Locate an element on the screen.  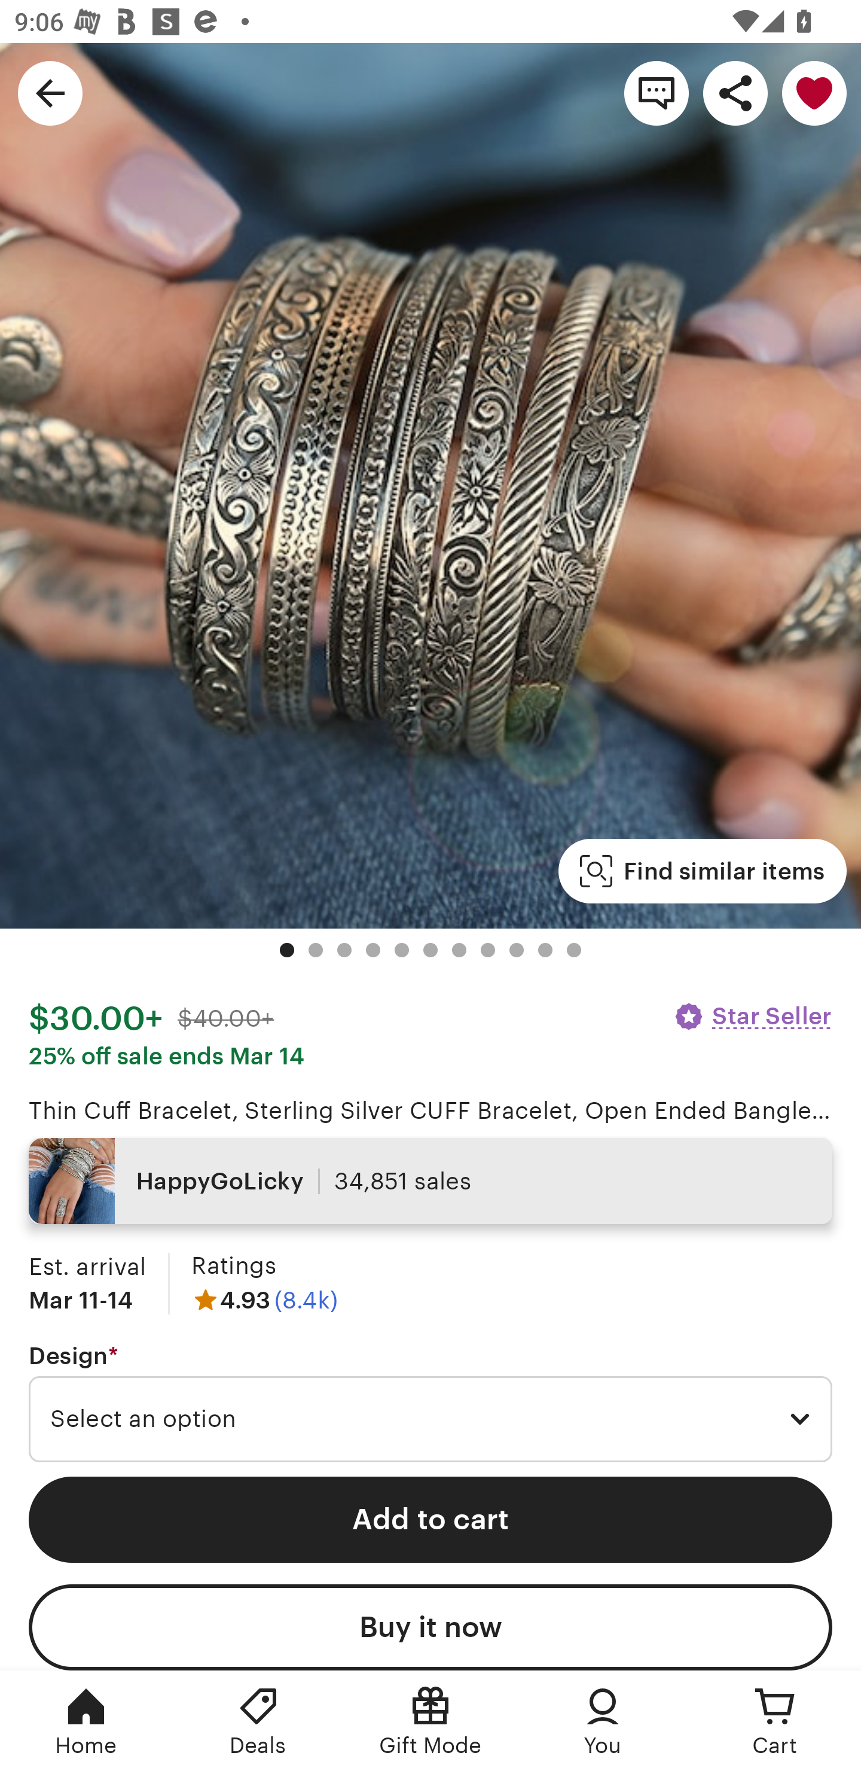
HappyGoLicky 34,851 sales is located at coordinates (430, 1181).